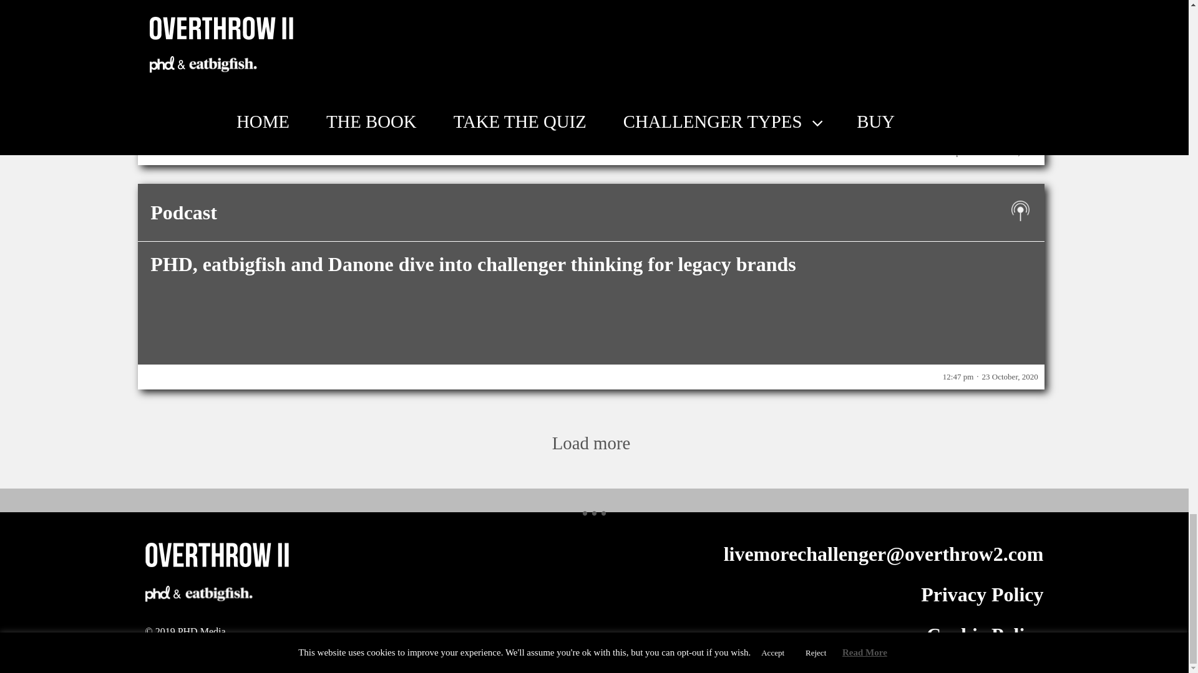  I want to click on Privacy Policy, so click(982, 594).